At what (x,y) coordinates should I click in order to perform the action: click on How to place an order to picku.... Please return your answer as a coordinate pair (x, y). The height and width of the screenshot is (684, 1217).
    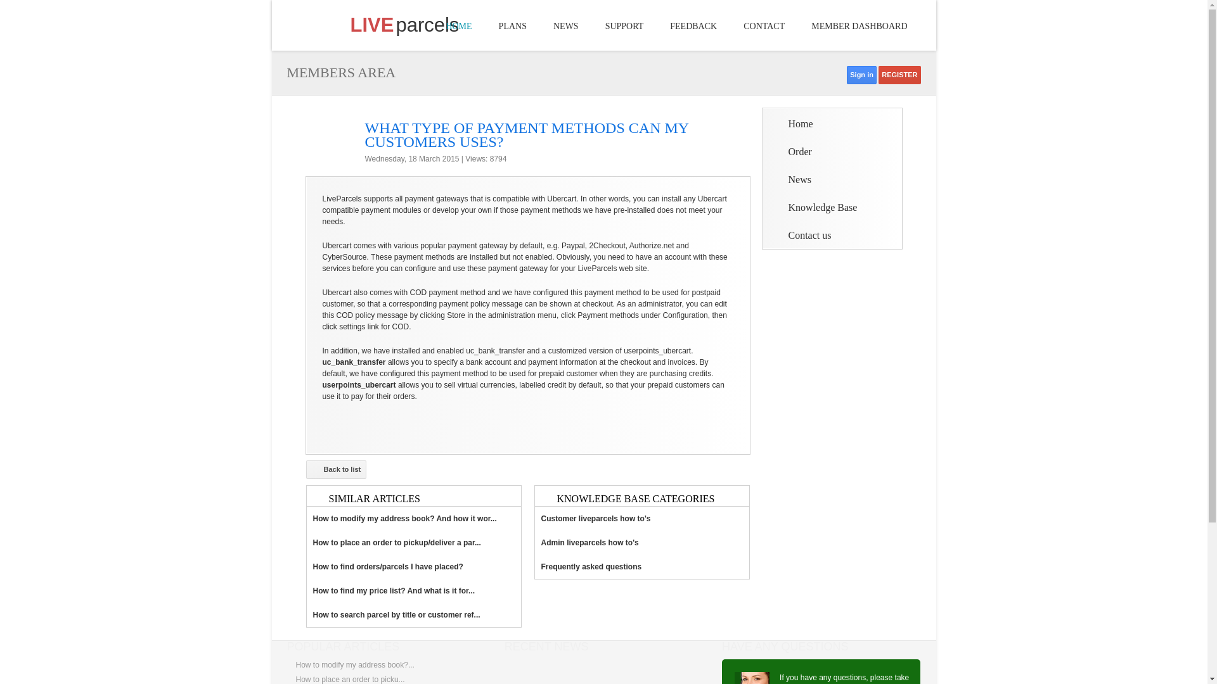
    Looking at the image, I should click on (350, 679).